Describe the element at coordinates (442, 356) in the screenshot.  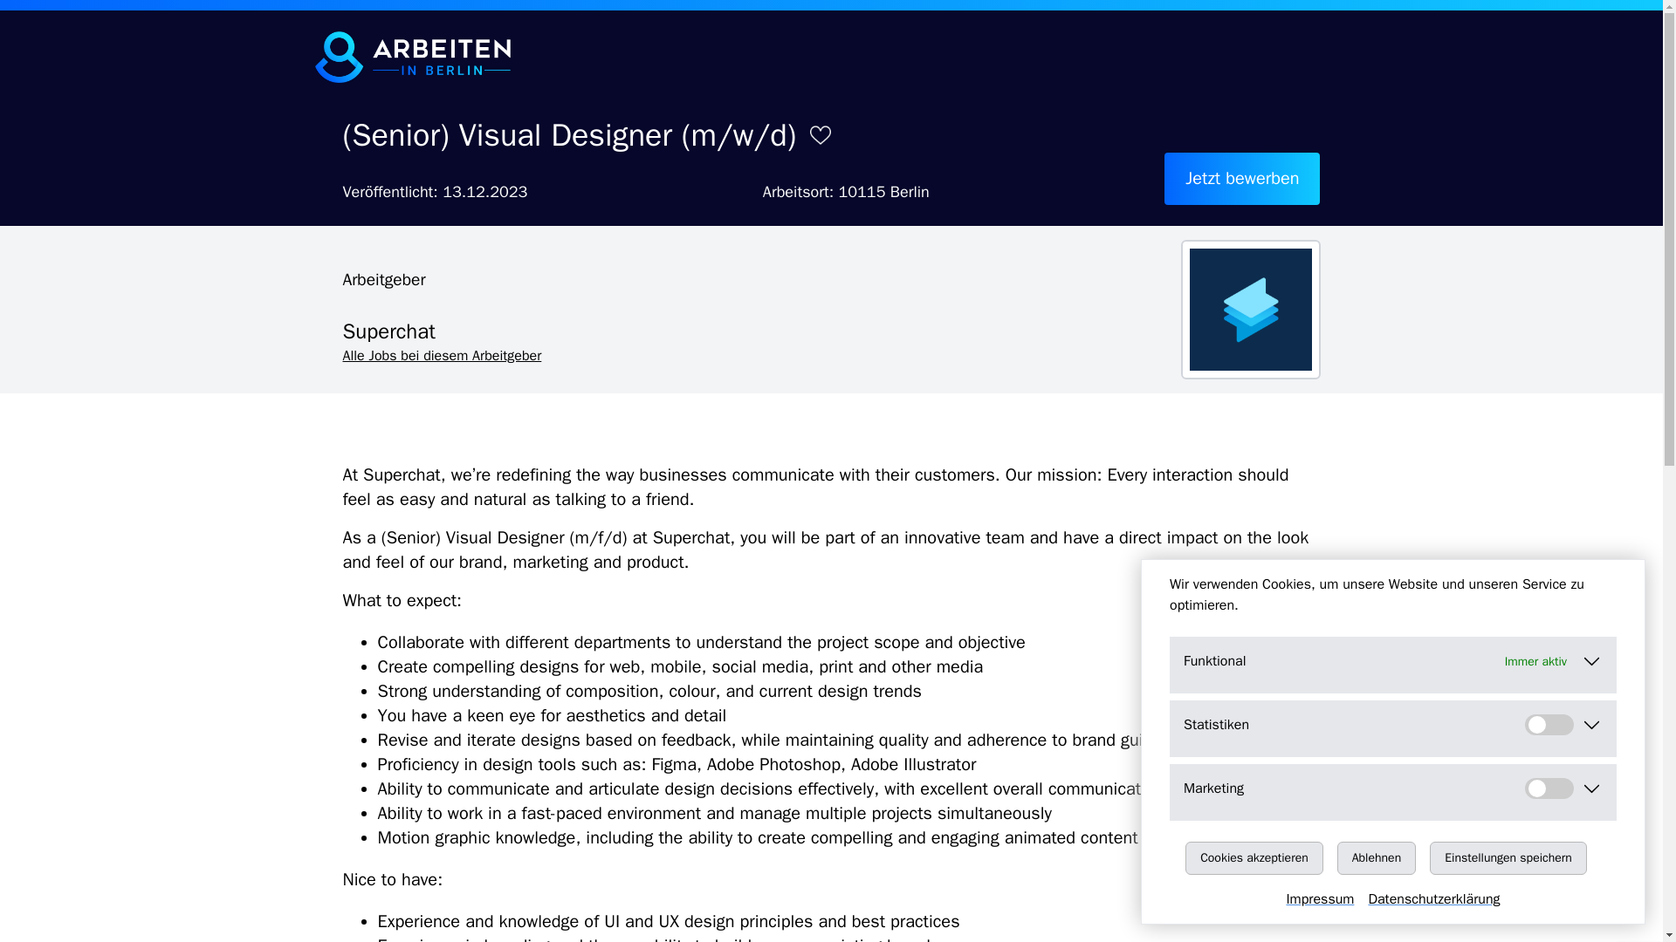
I see `Alle Jobs bei diesem Arbeitgeber` at that location.